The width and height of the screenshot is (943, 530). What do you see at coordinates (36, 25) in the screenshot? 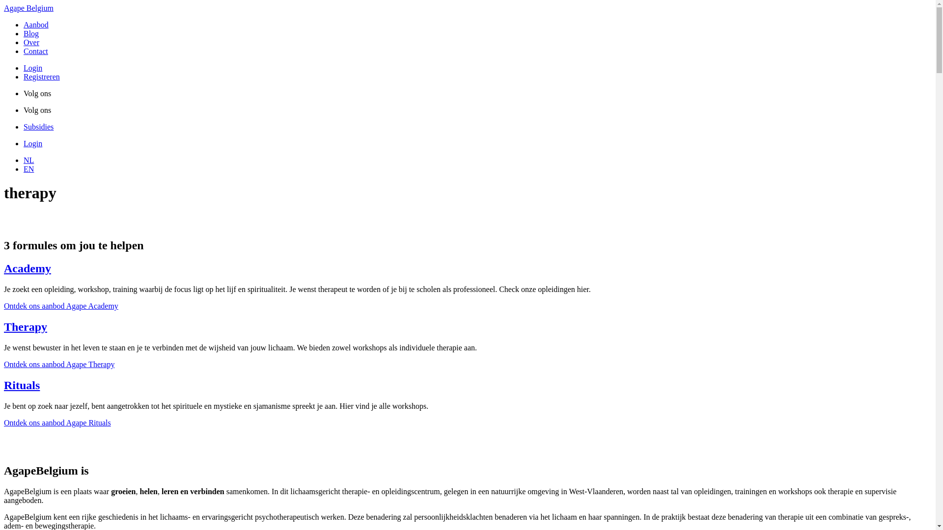
I see `Aanbod` at bounding box center [36, 25].